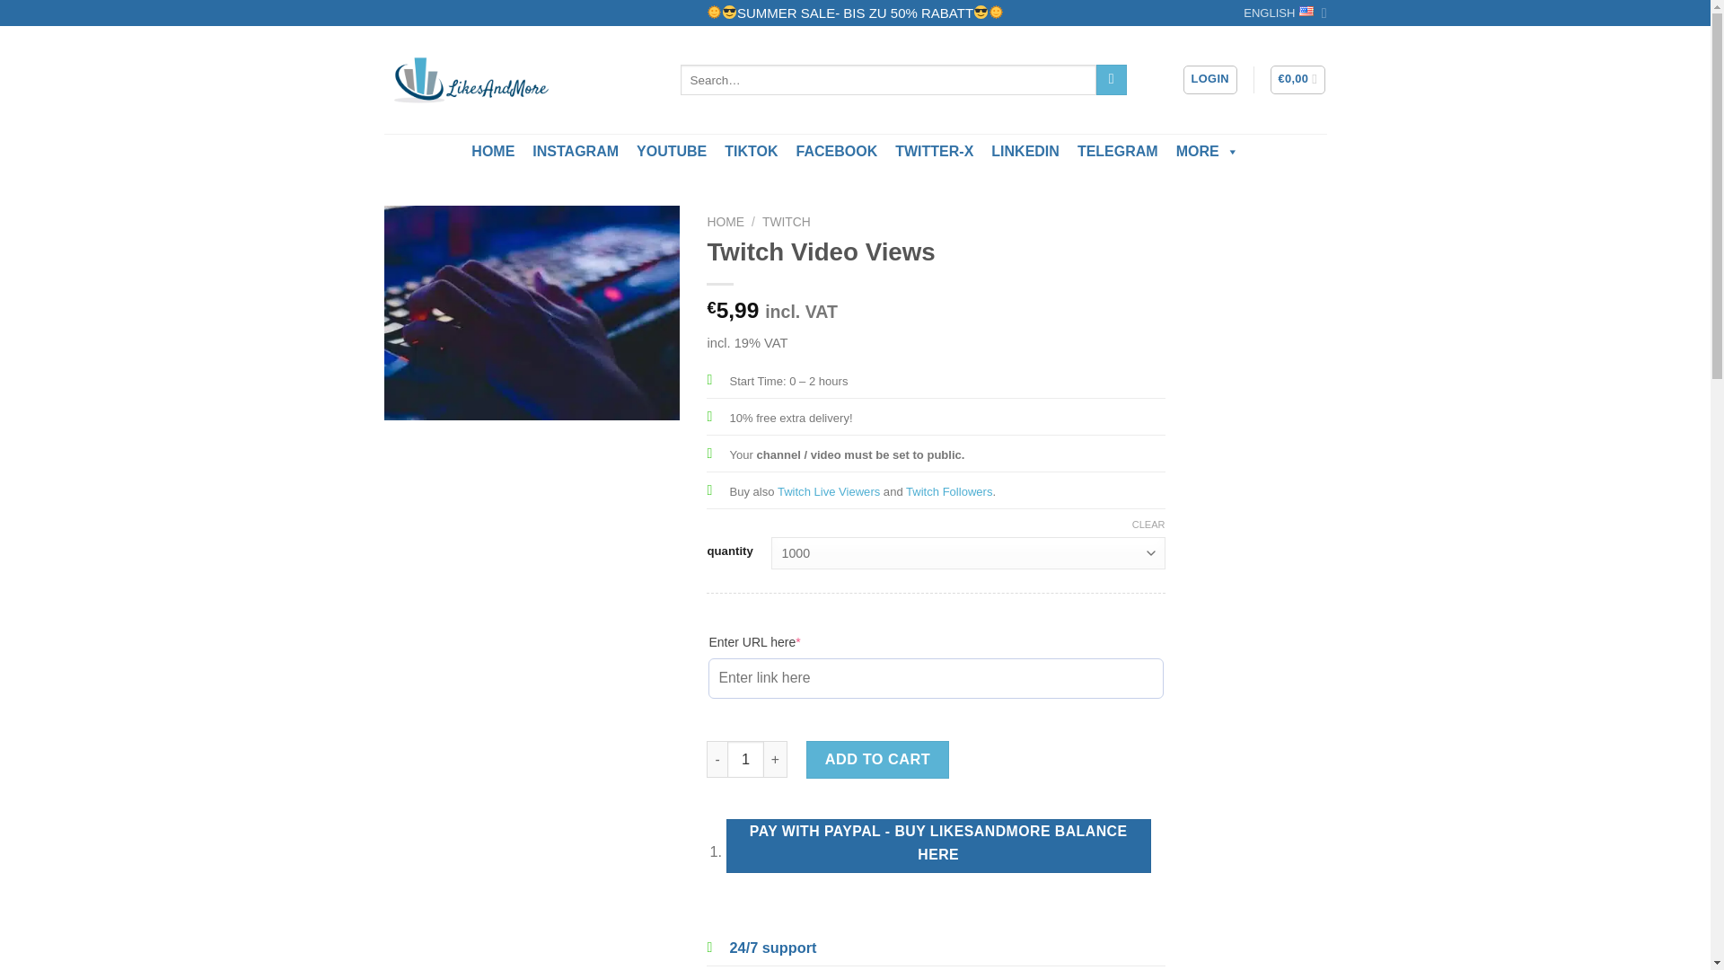 This screenshot has width=1724, height=970. Describe the element at coordinates (1210, 79) in the screenshot. I see `LOGIN` at that location.